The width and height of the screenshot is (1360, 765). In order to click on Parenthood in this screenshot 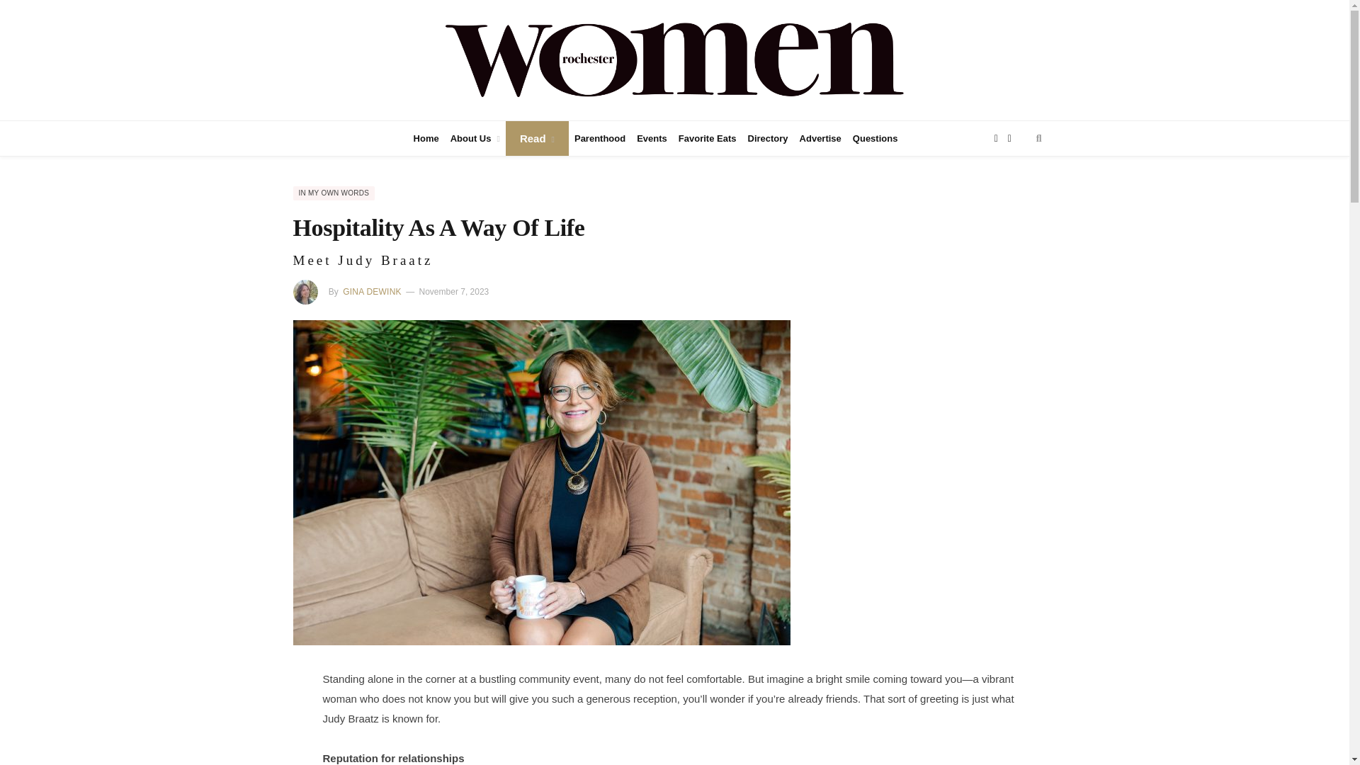, I will do `click(599, 137)`.